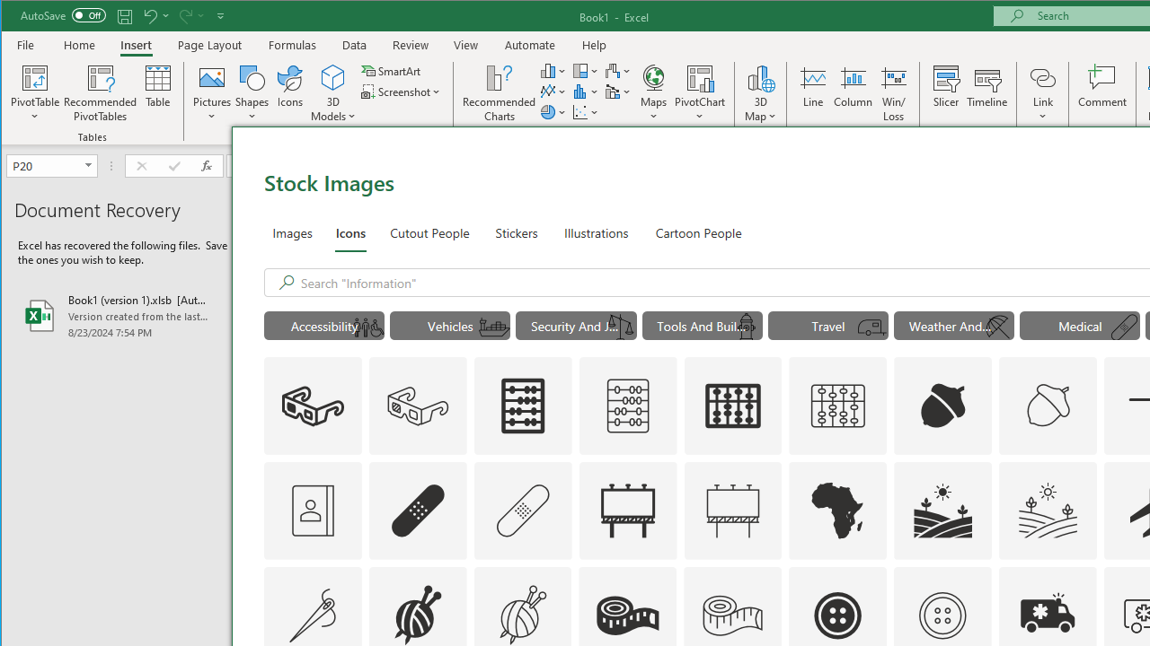  What do you see at coordinates (942, 510) in the screenshot?
I see `AutomationID: Icons_Agriculture` at bounding box center [942, 510].